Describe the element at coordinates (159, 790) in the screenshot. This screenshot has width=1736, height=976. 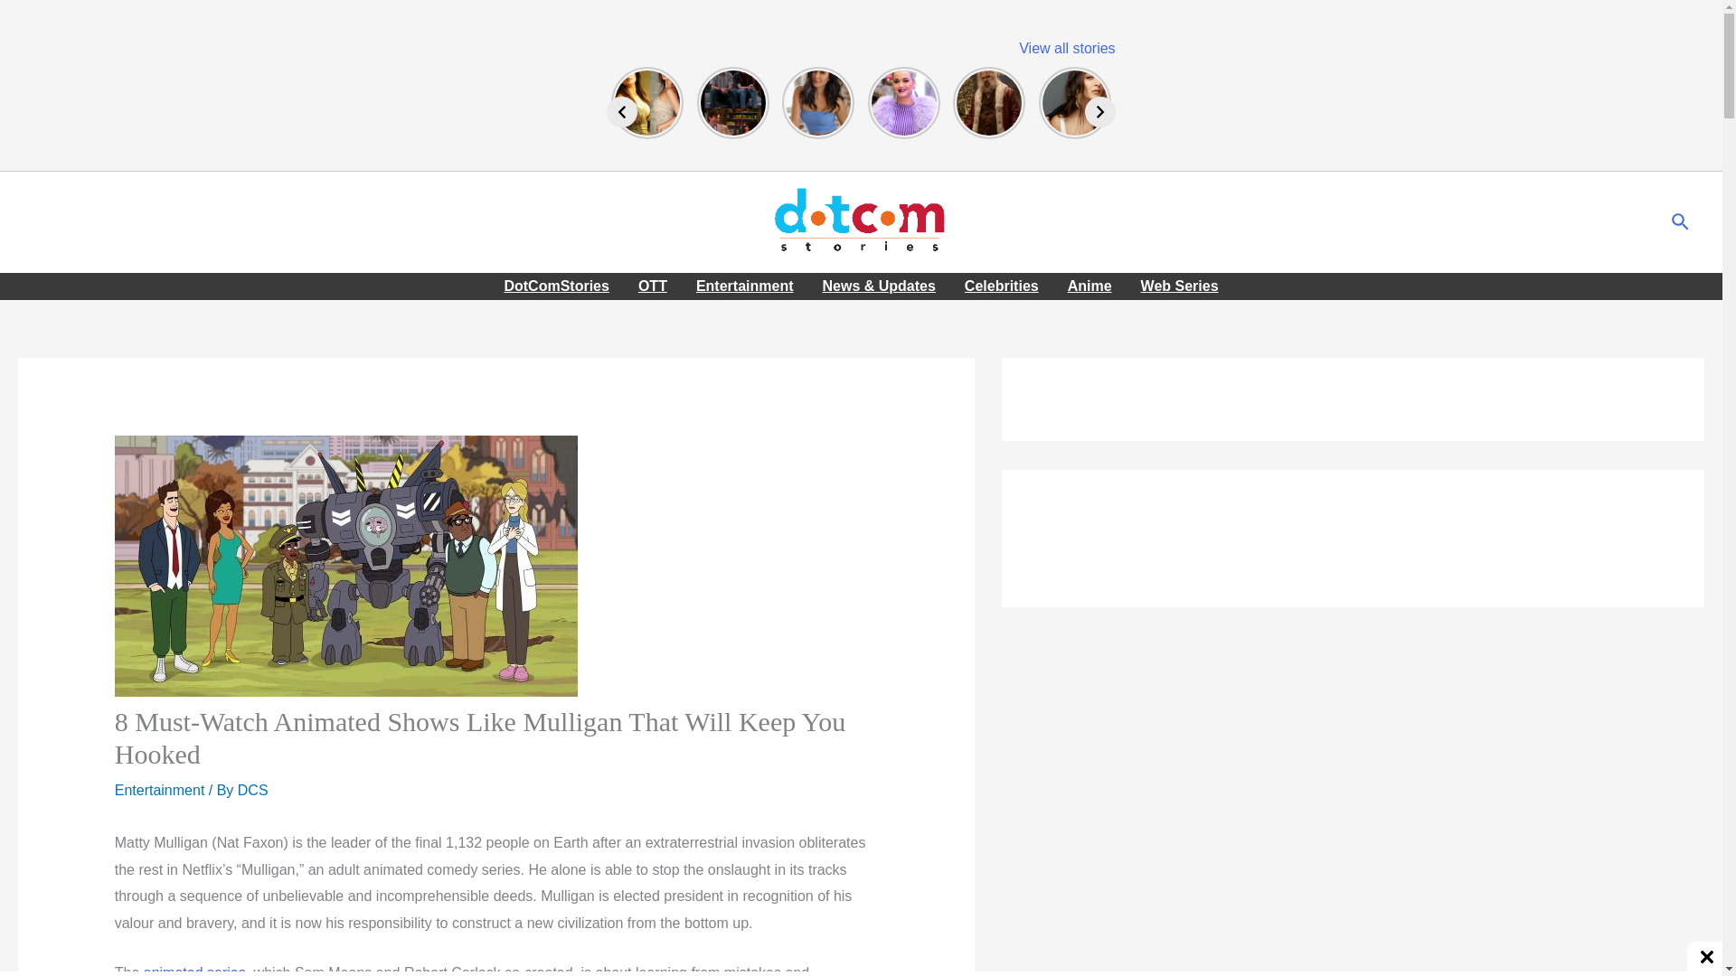
I see `Entertainment` at that location.